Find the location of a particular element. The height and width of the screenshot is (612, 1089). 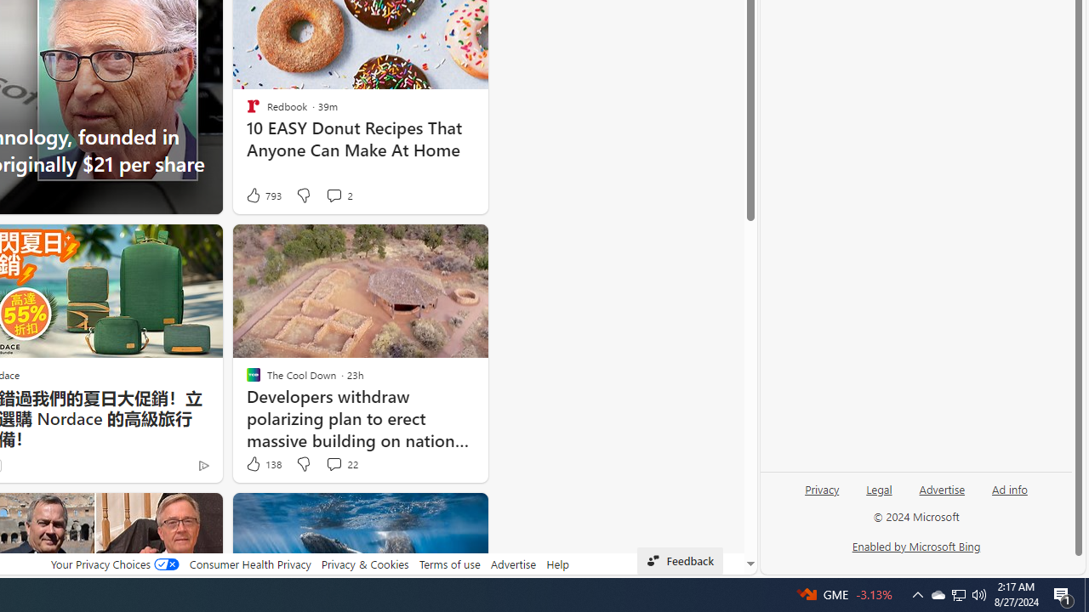

Privacy & Cookies is located at coordinates (365, 564).